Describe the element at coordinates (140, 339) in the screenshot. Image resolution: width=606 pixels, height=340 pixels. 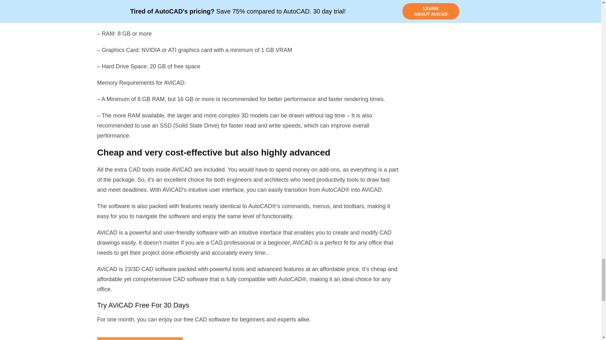
I see `Download AViCAD Trial` at that location.